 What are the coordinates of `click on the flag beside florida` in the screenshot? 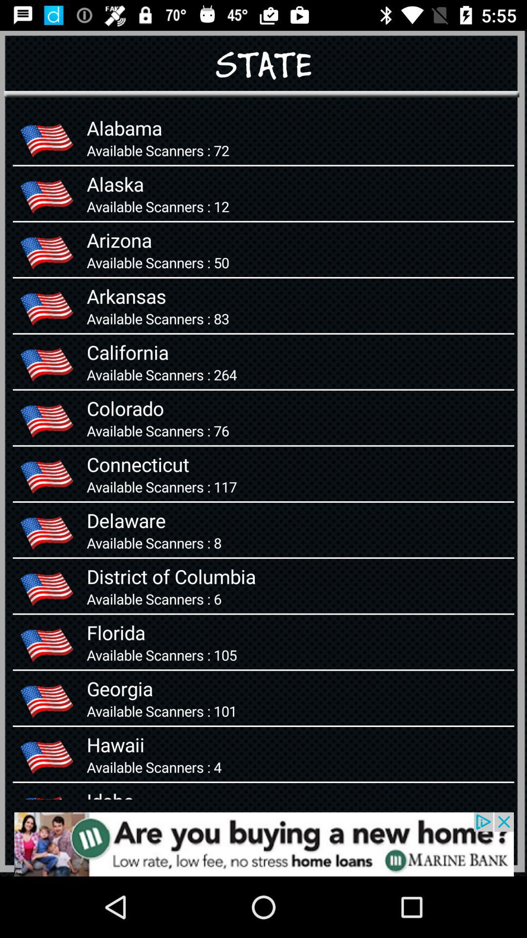 It's located at (47, 642).